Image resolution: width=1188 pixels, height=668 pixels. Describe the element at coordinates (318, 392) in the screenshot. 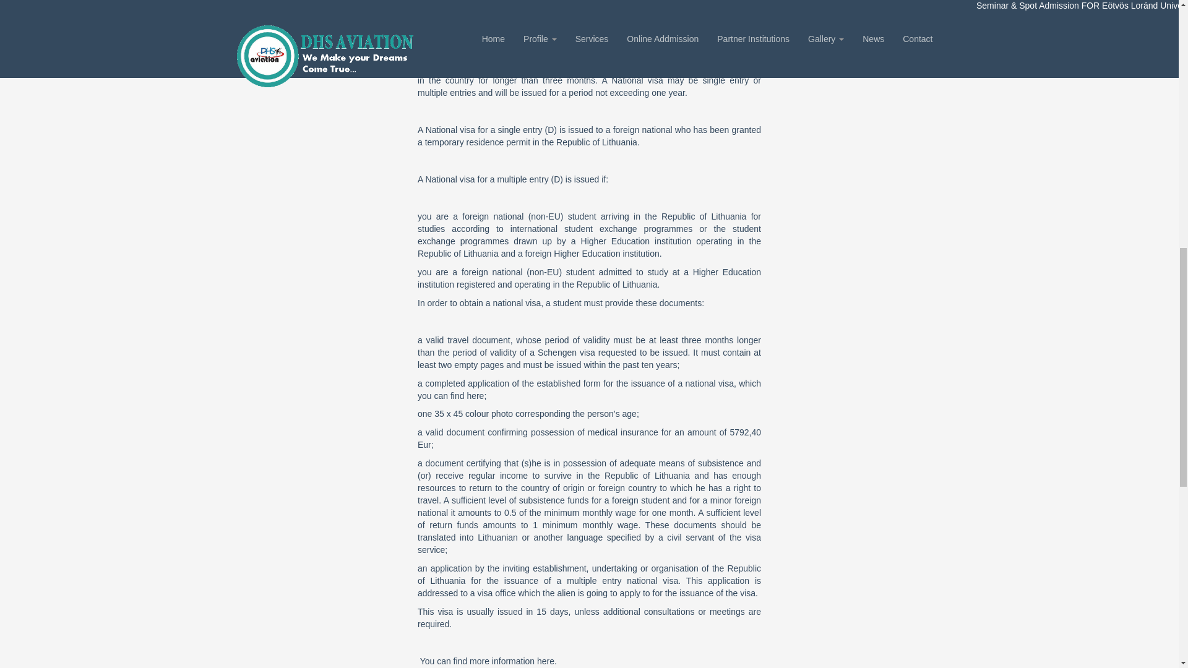

I see `New Zealand` at that location.